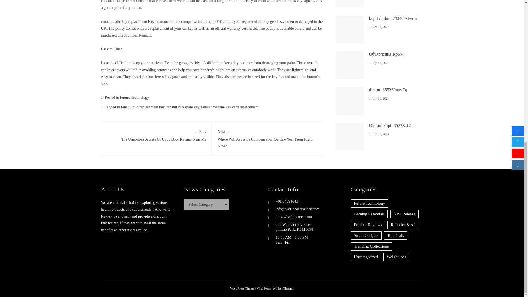 This screenshot has height=297, width=528. Describe the element at coordinates (142, 107) in the screenshot. I see `renault clio replacement key` at that location.